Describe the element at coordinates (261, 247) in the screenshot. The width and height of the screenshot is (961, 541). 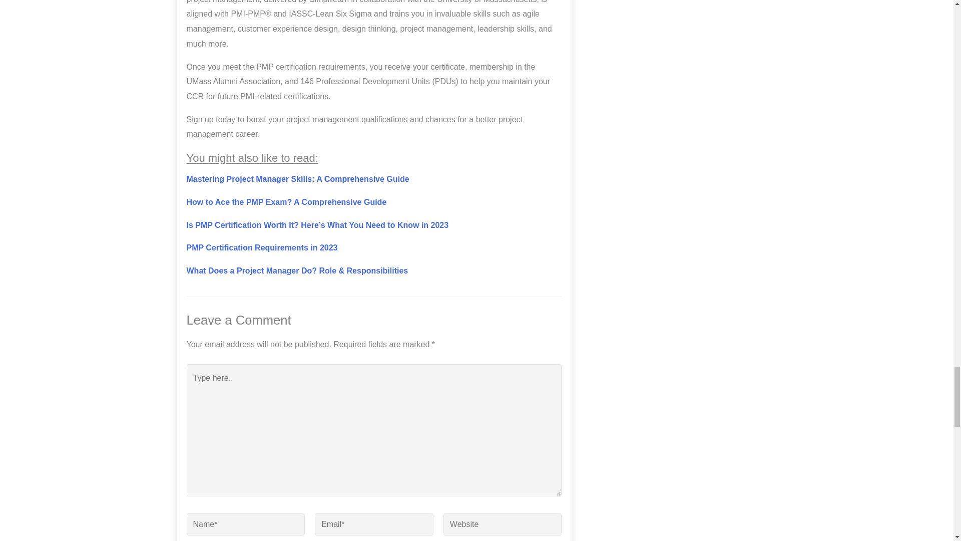
I see `PMP Certification Requirements in 2023` at that location.